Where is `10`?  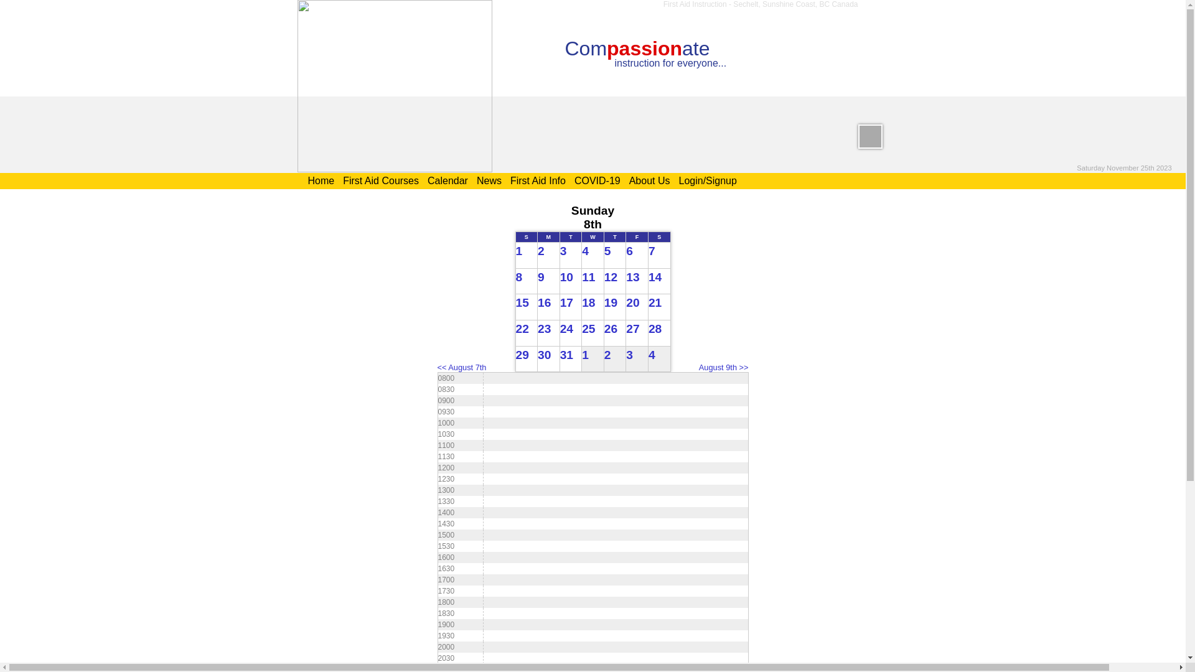 10 is located at coordinates (566, 278).